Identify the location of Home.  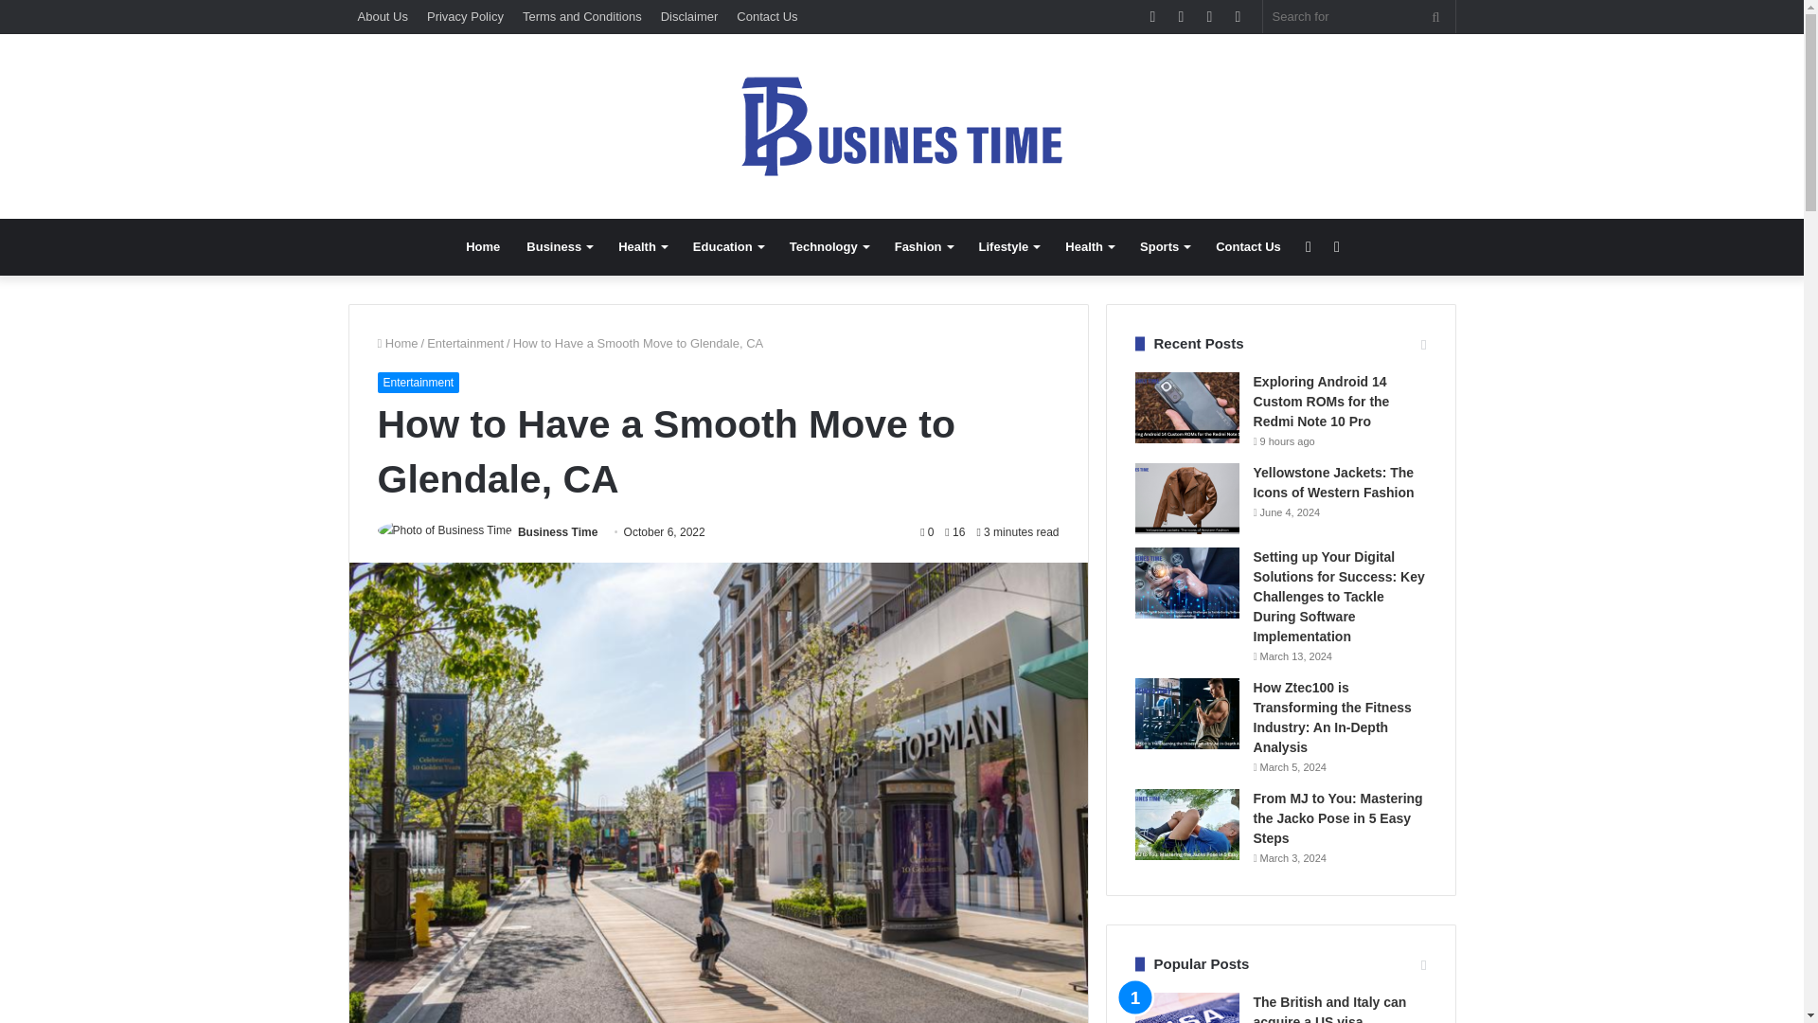
(397, 343).